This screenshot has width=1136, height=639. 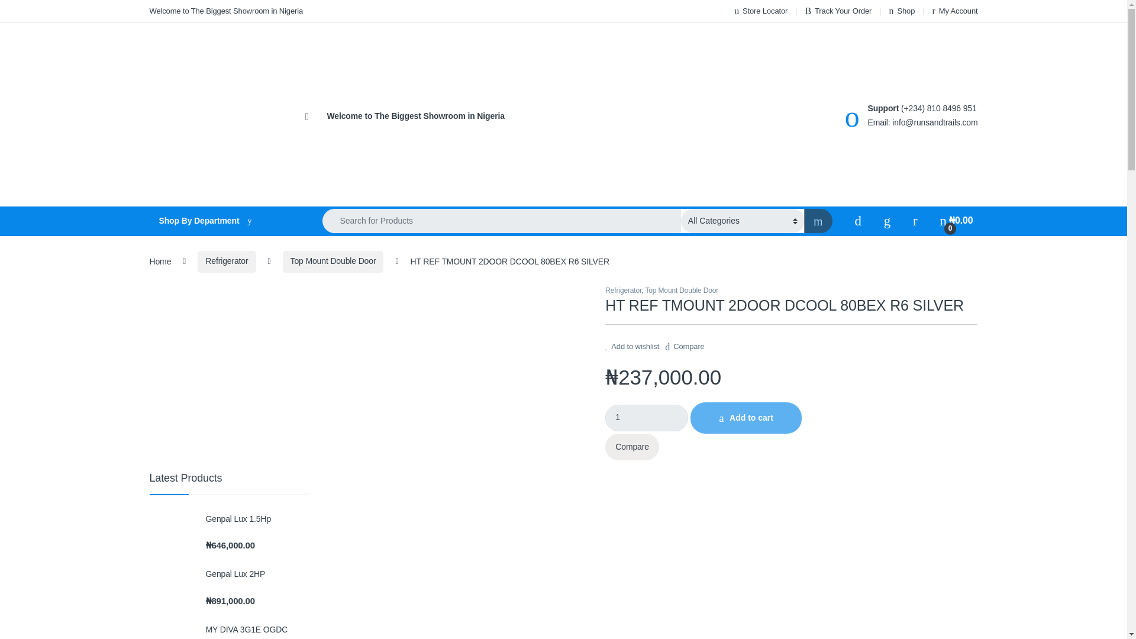 What do you see at coordinates (226, 11) in the screenshot?
I see `Welcome to The Biggest Showroom in Nigeria` at bounding box center [226, 11].